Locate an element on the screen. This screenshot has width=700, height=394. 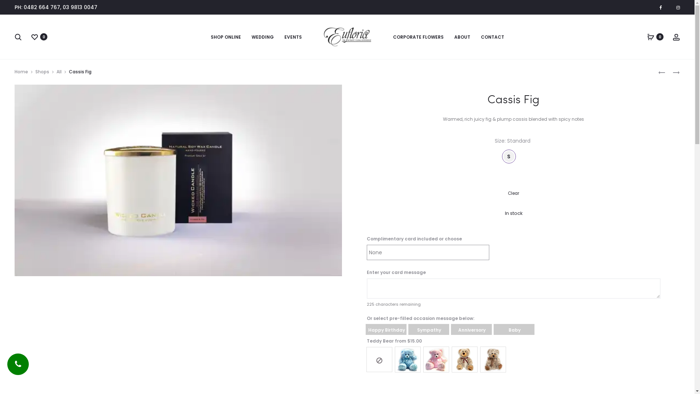
Home is located at coordinates (21, 72).